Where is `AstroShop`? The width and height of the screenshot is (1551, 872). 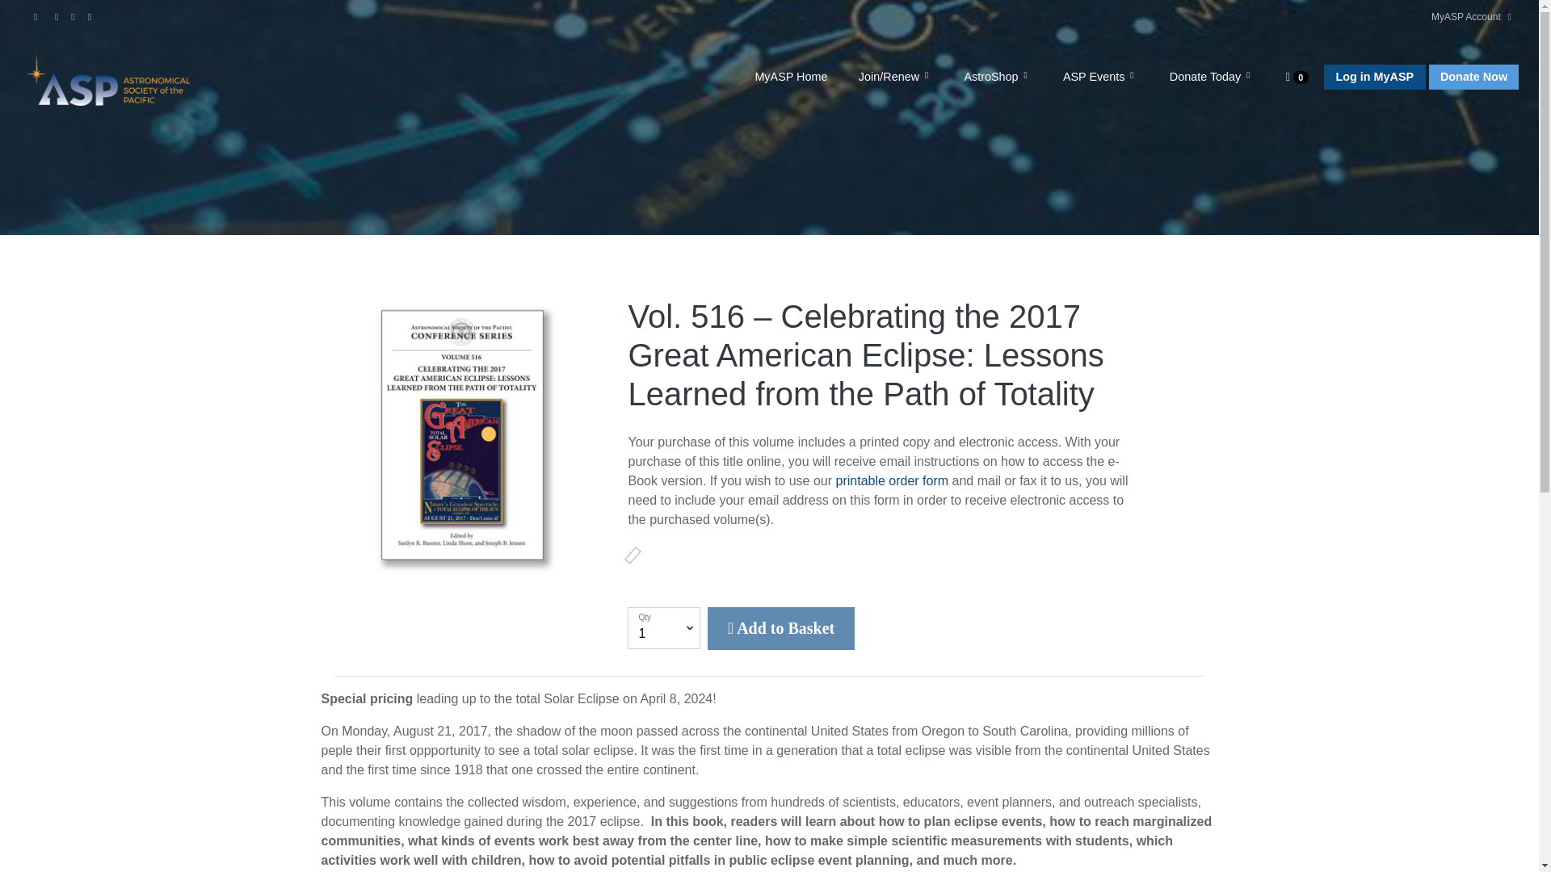
AstroShop is located at coordinates (998, 78).